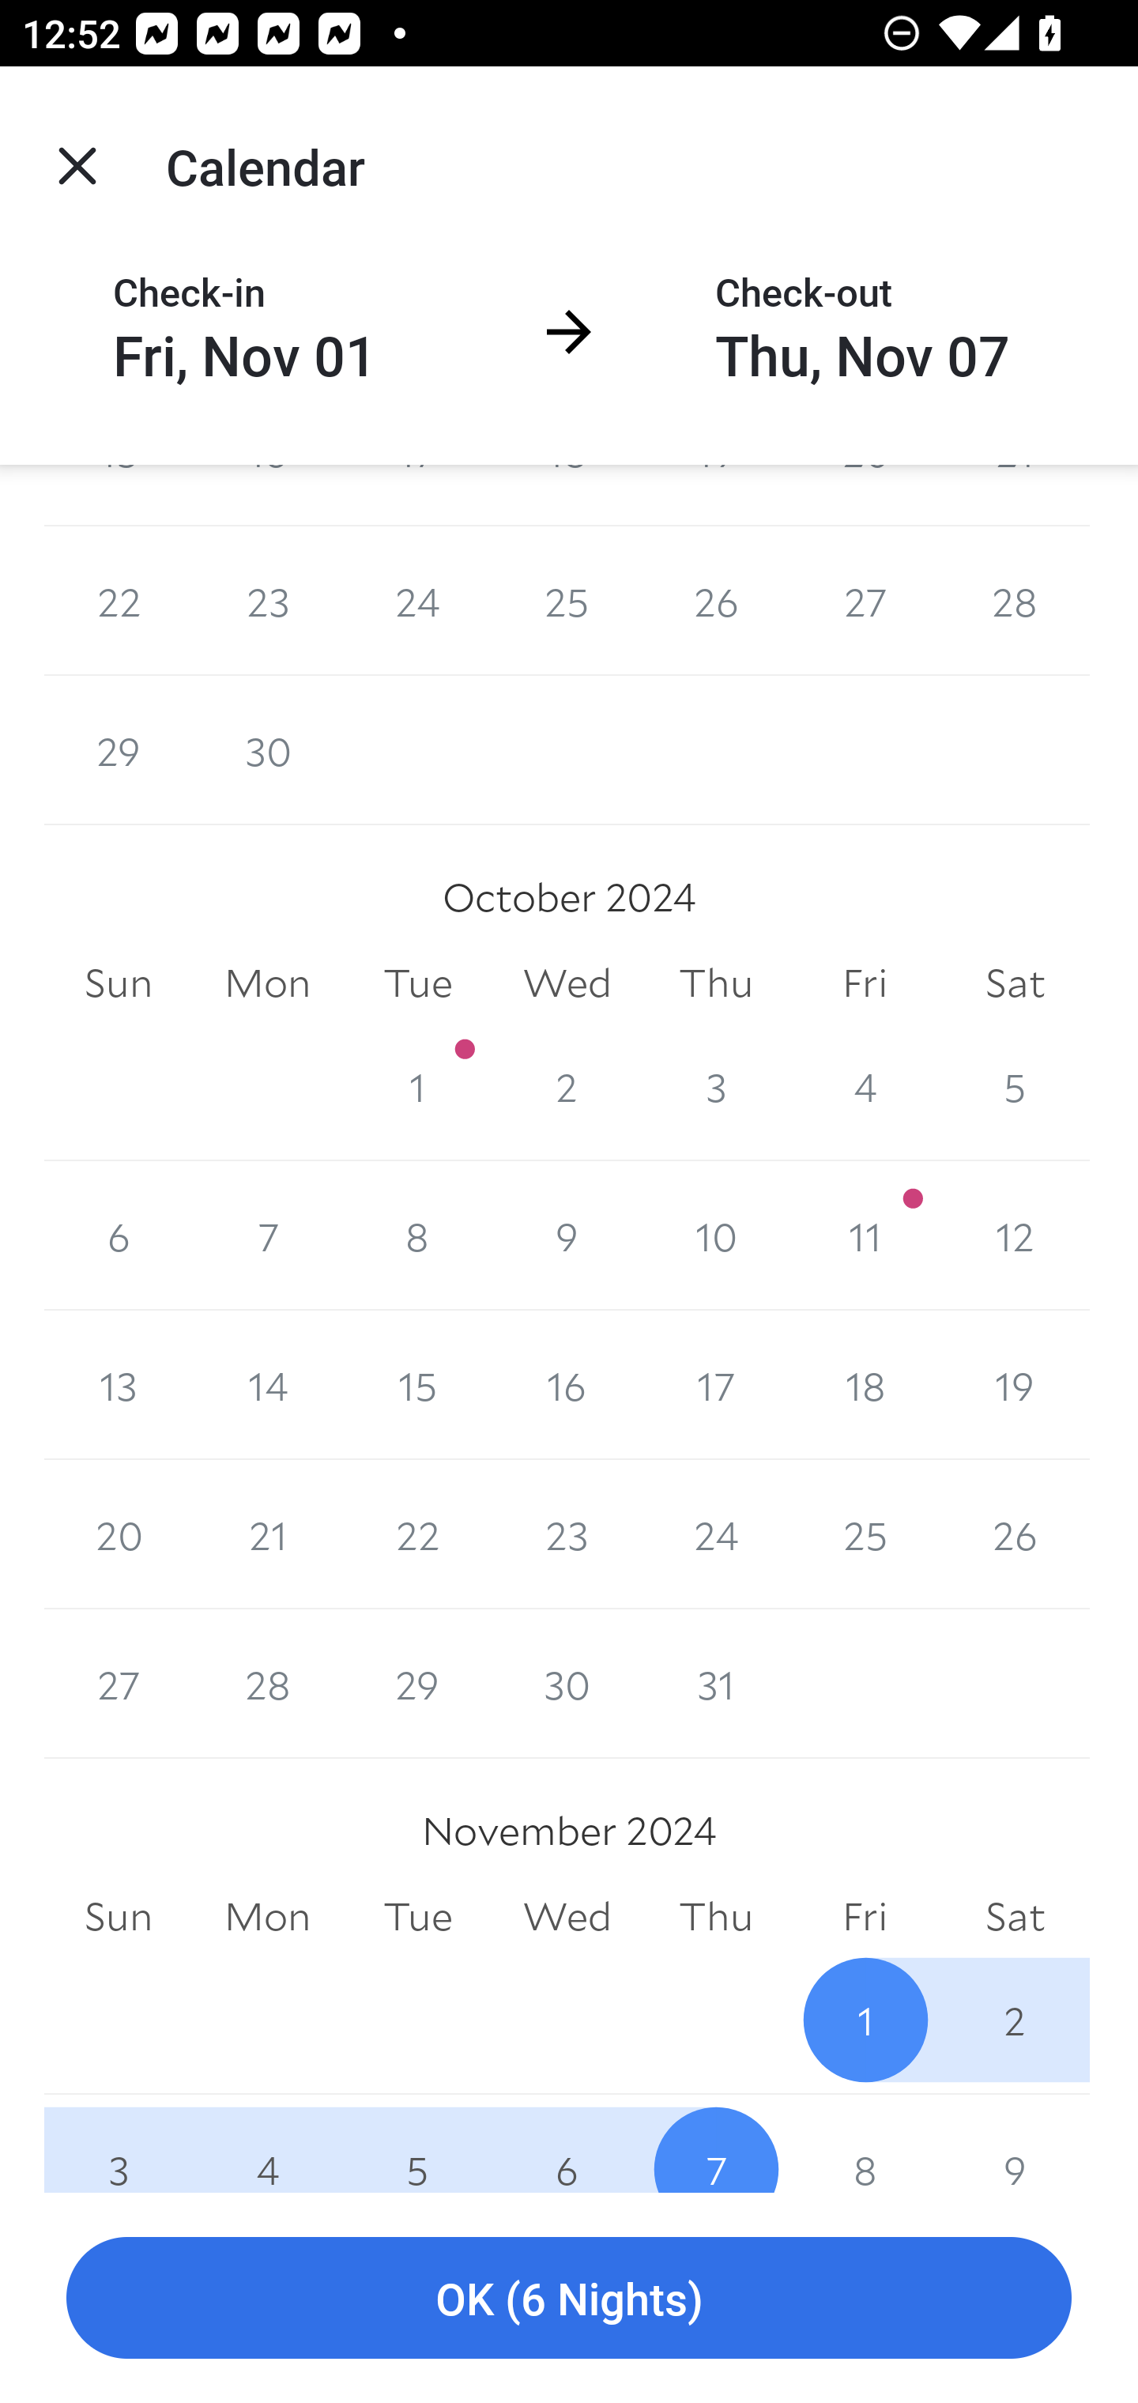 The height and width of the screenshot is (2403, 1138). What do you see at coordinates (267, 1535) in the screenshot?
I see `21 21 October 2024` at bounding box center [267, 1535].